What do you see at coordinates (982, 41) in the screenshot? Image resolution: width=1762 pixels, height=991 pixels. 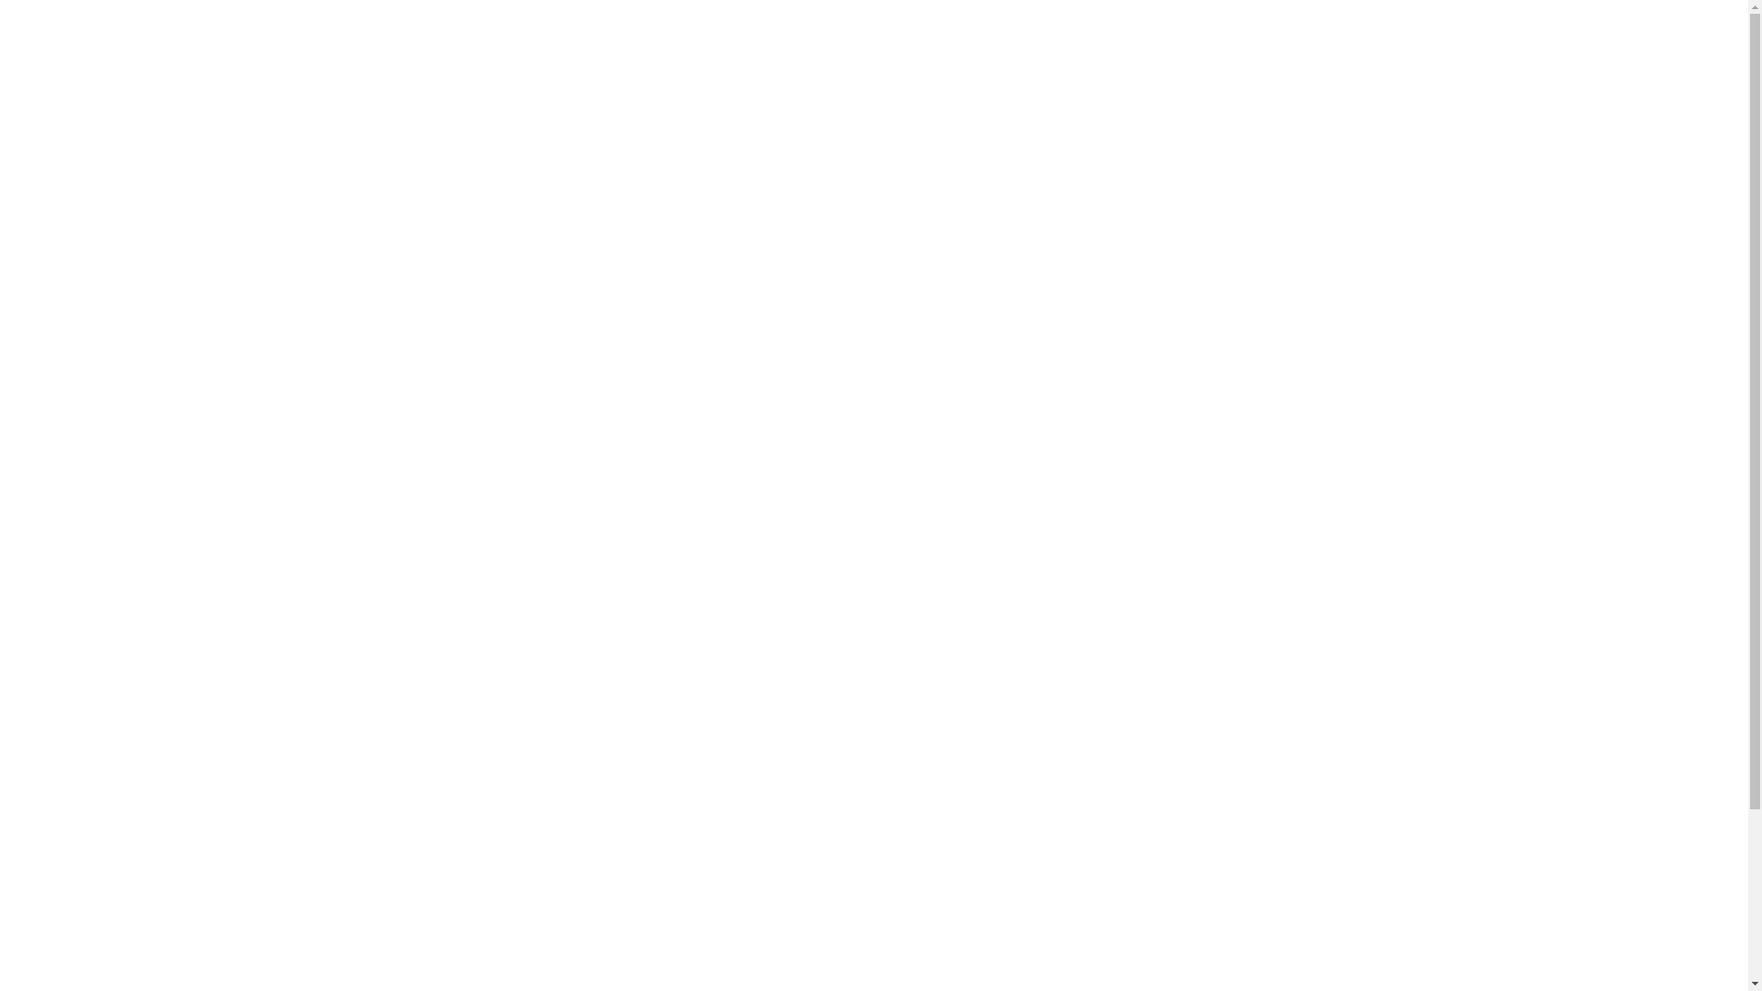 I see `What You Need To Know` at bounding box center [982, 41].